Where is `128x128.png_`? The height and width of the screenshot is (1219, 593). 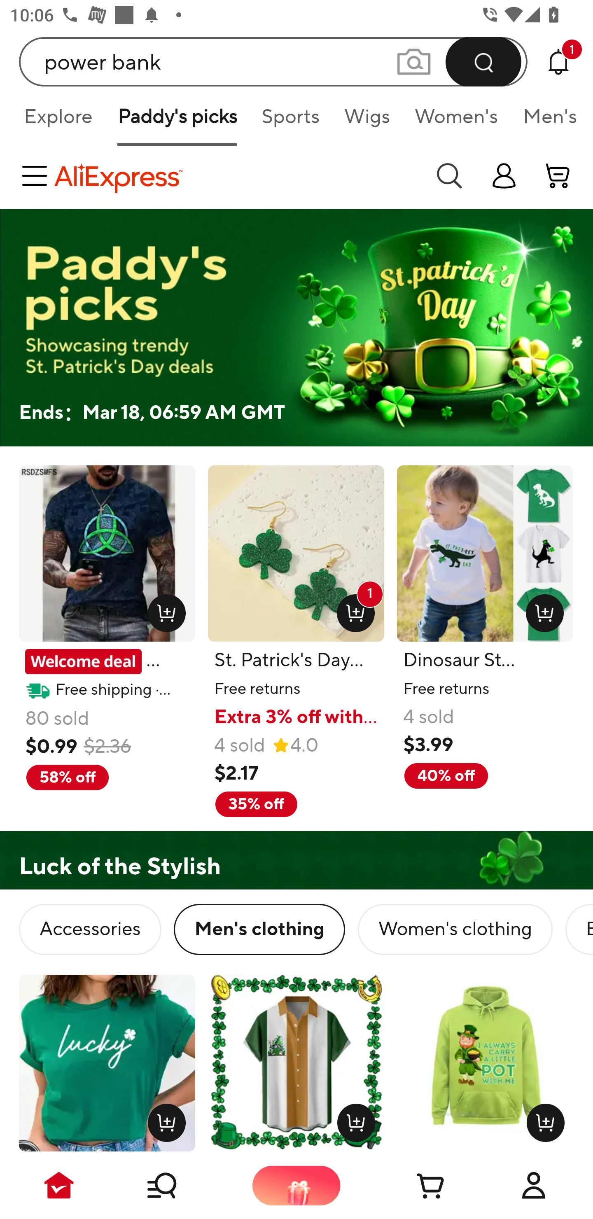
128x128.png_ is located at coordinates (163, 1119).